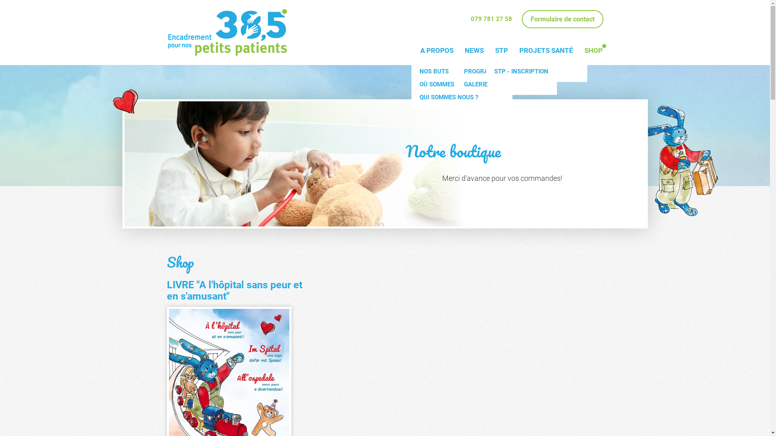 The height and width of the screenshot is (436, 776). Describe the element at coordinates (462, 99) in the screenshot. I see `QUI SOMMES NOUS ?` at that location.